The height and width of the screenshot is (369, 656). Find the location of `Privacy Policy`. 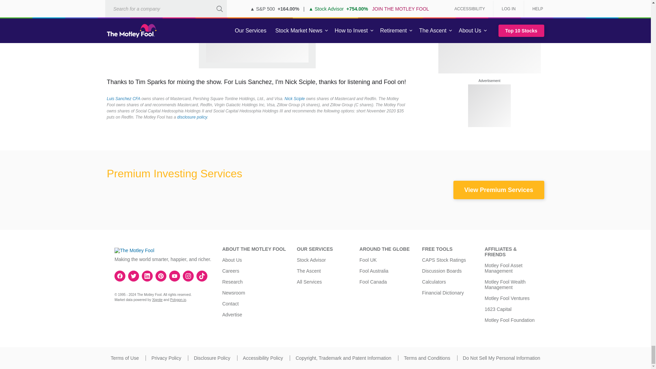

Privacy Policy is located at coordinates (166, 358).